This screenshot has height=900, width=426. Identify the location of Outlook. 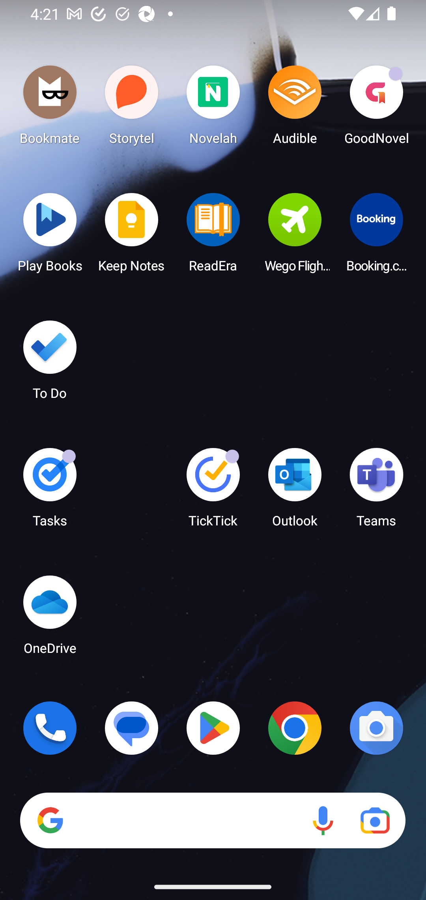
(295, 491).